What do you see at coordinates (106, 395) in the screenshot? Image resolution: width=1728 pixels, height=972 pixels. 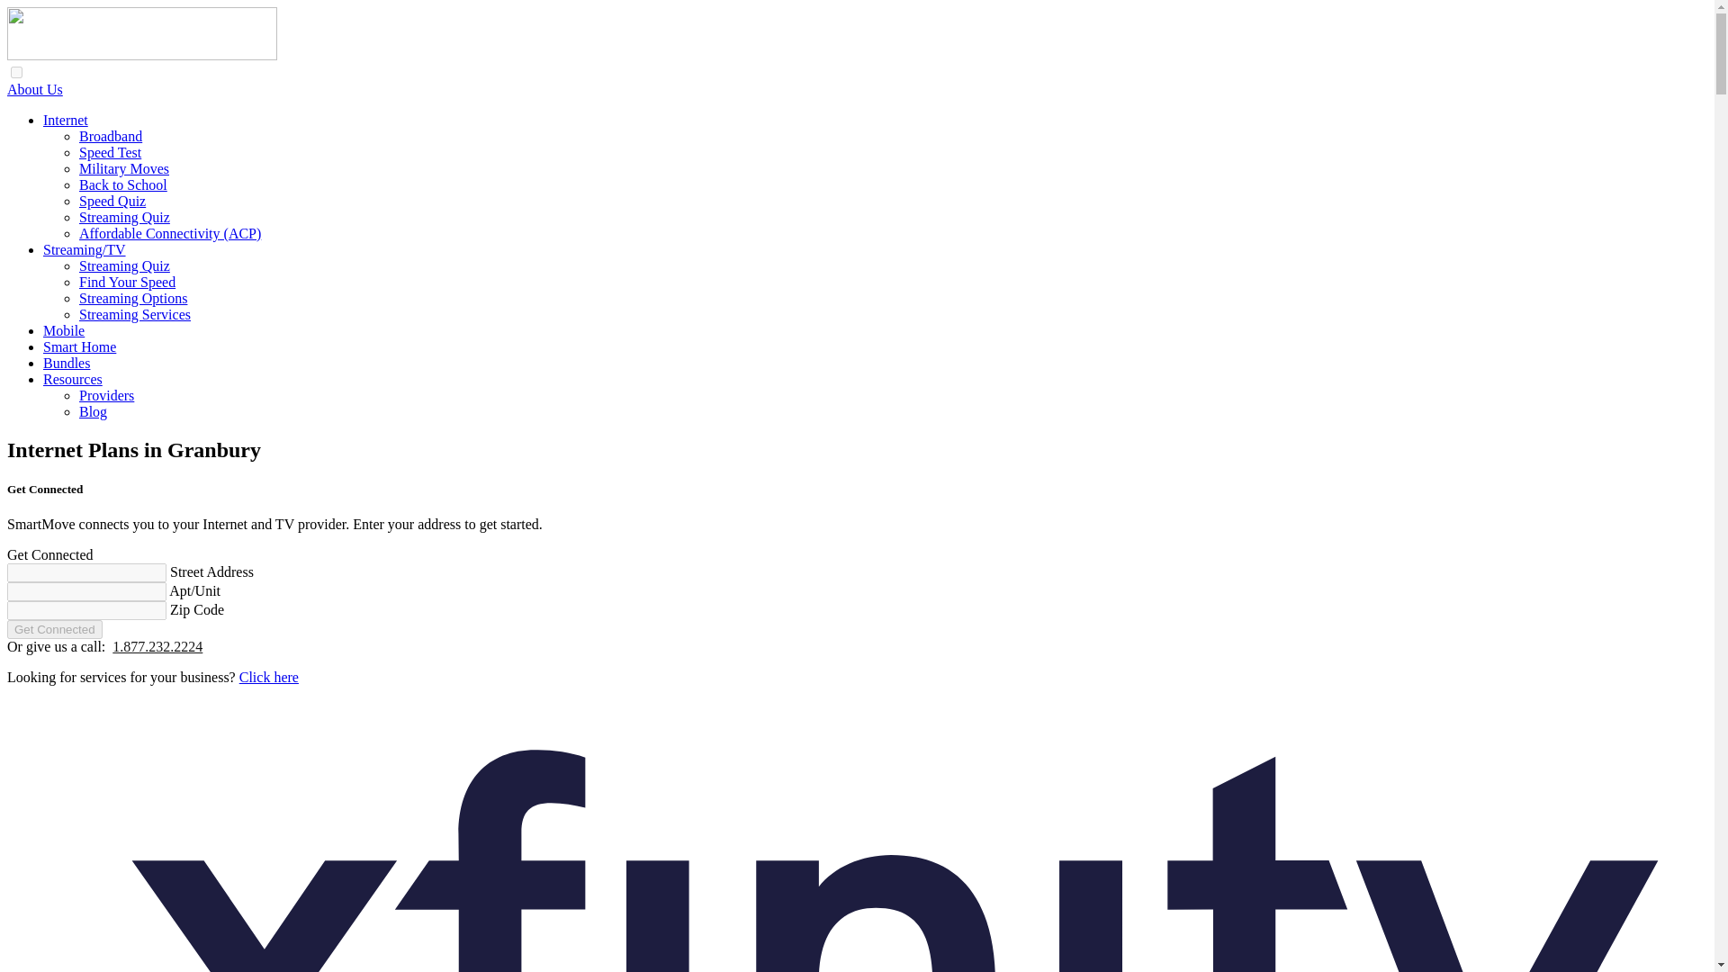 I see `Providers` at bounding box center [106, 395].